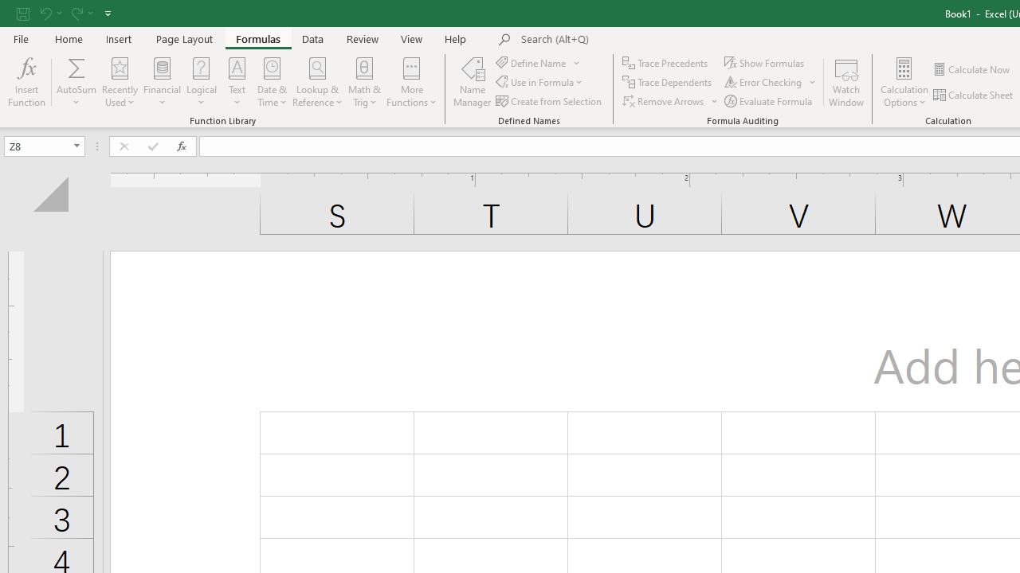 This screenshot has height=573, width=1020. Describe the element at coordinates (665, 100) in the screenshot. I see `Remove Arrows` at that location.